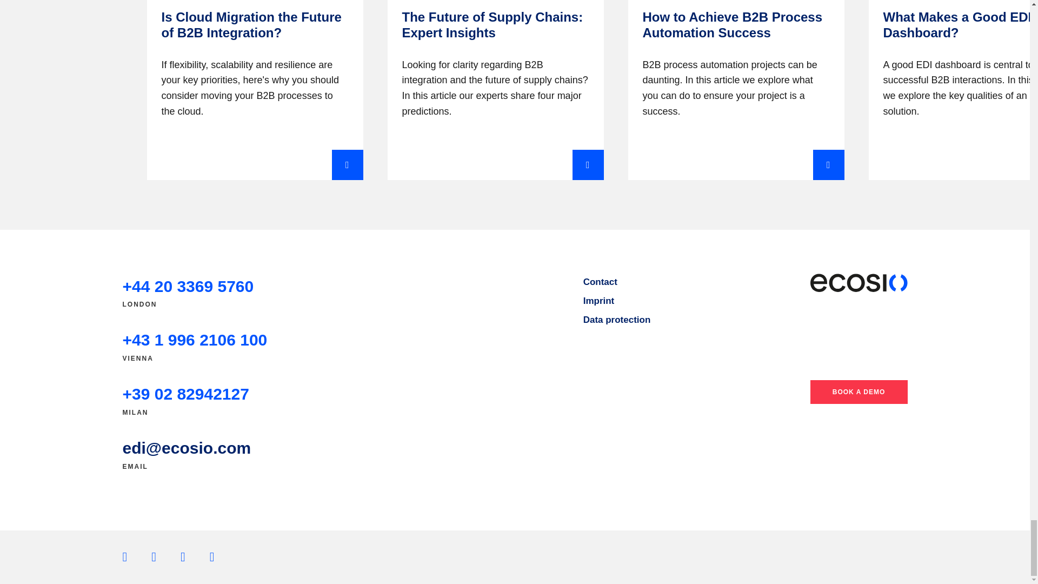 Image resolution: width=1038 pixels, height=584 pixels. What do you see at coordinates (859, 283) in the screenshot?
I see `to the home page` at bounding box center [859, 283].